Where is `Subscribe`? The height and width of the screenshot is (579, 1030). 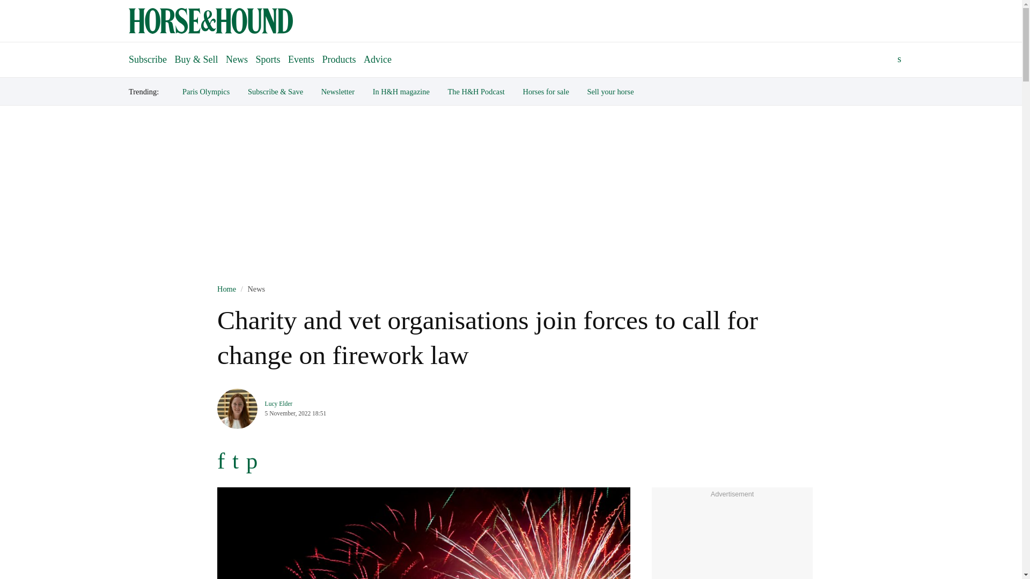 Subscribe is located at coordinates (148, 55).